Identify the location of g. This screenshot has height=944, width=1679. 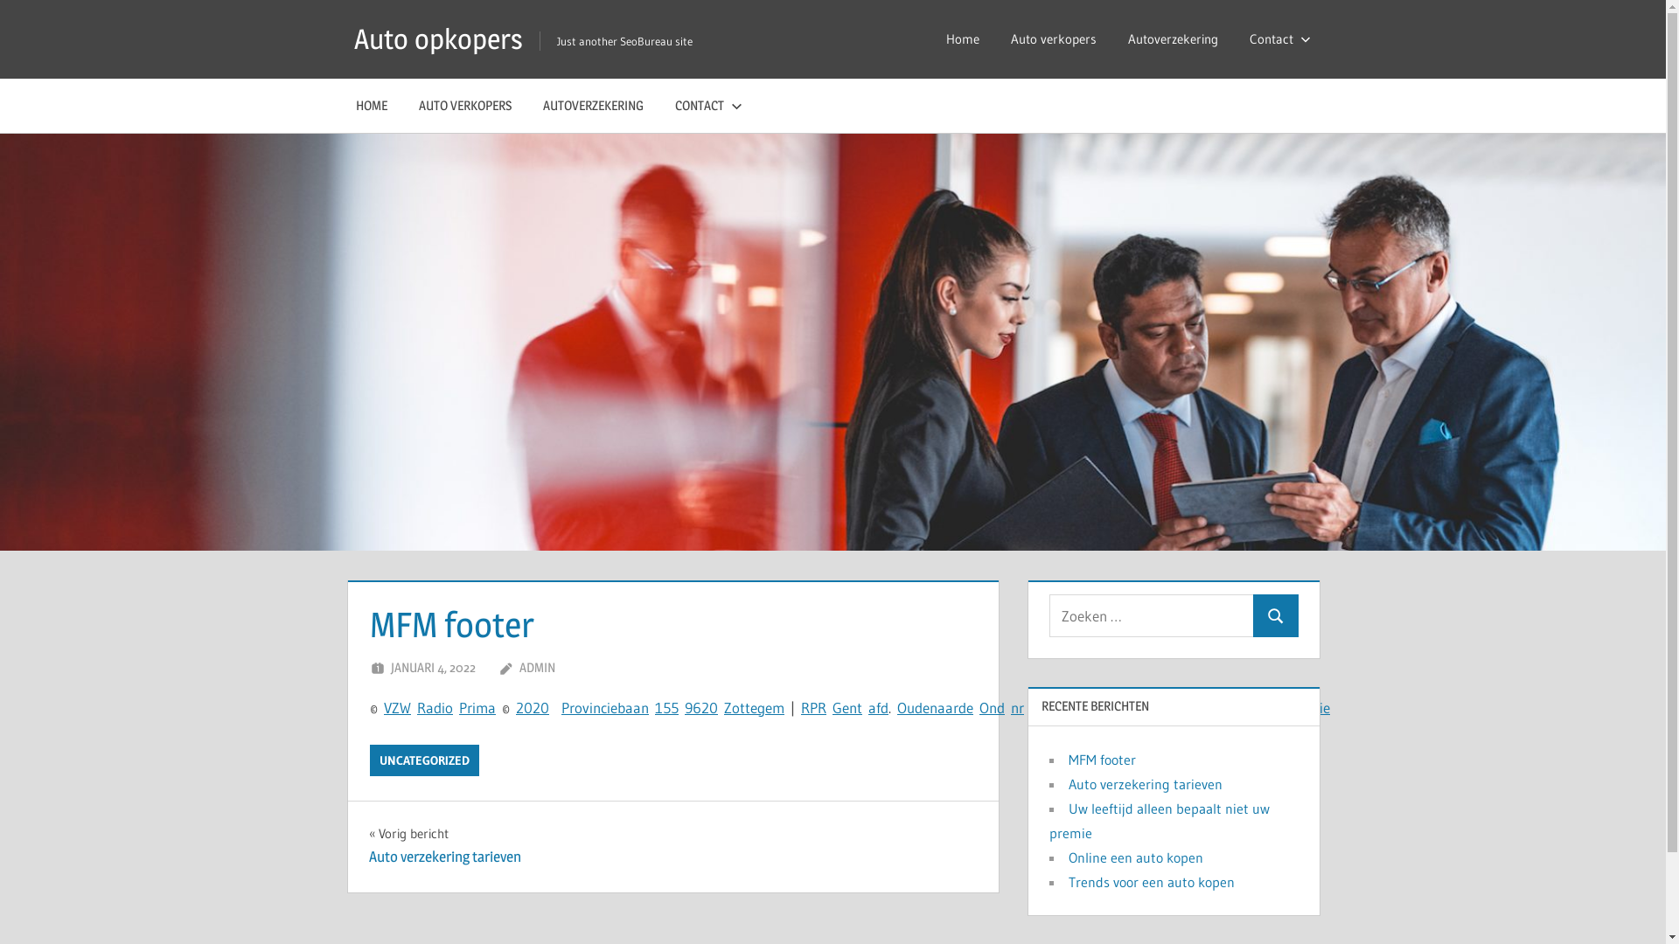
(761, 708).